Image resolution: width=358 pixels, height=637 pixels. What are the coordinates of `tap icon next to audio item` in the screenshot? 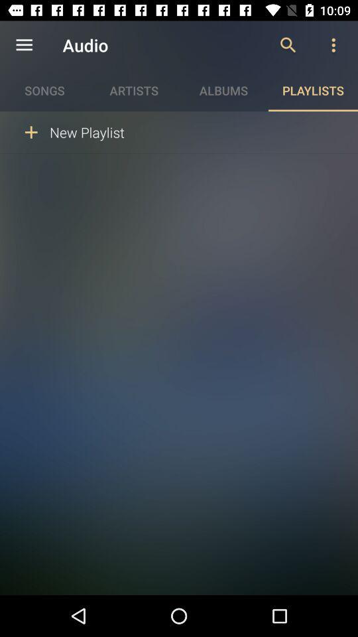 It's located at (288, 45).